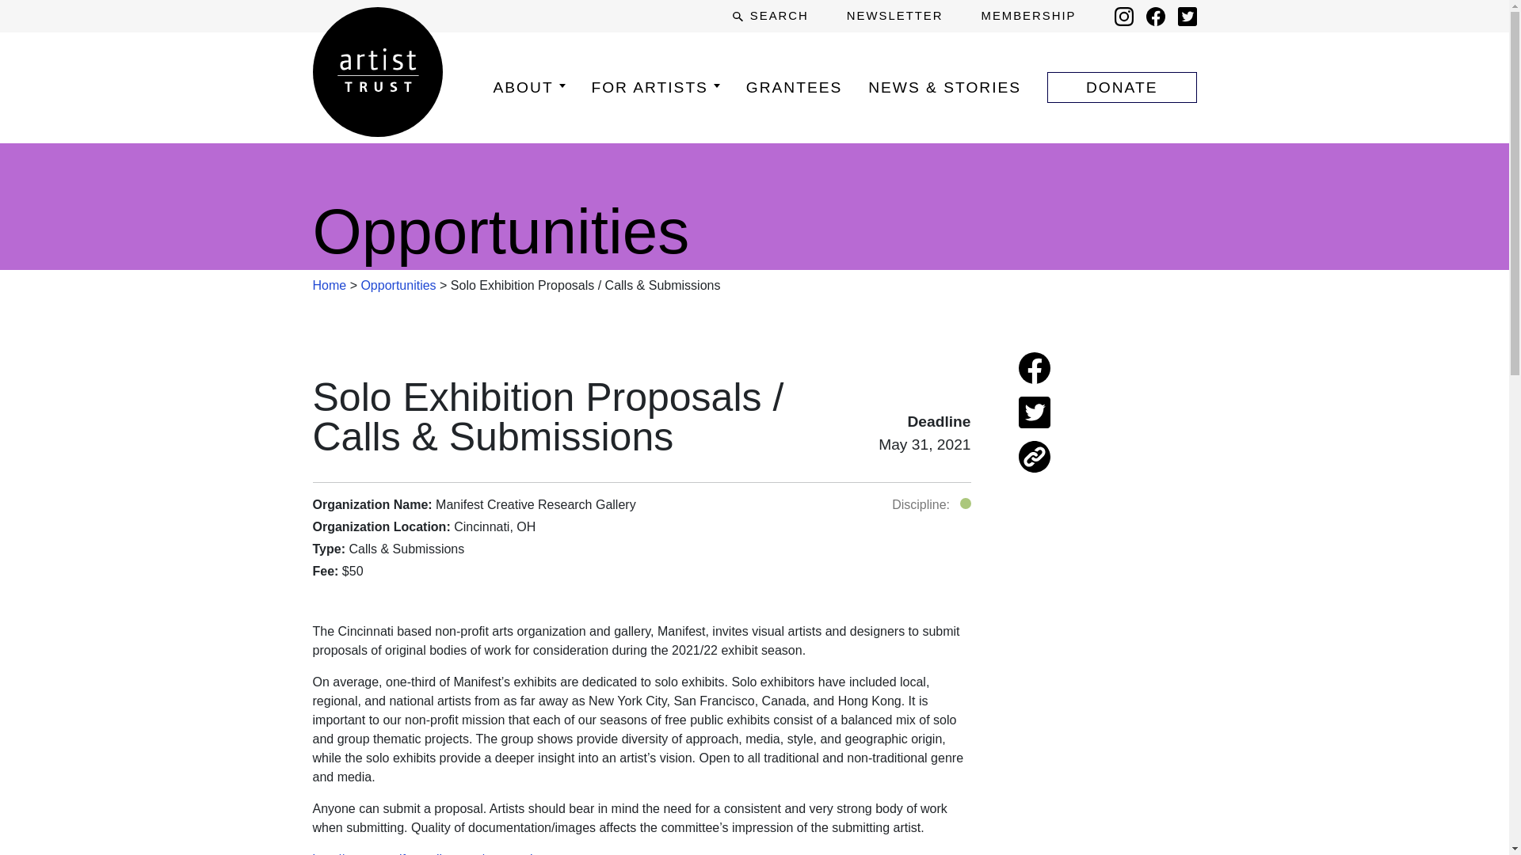  I want to click on DONATE, so click(1122, 87).